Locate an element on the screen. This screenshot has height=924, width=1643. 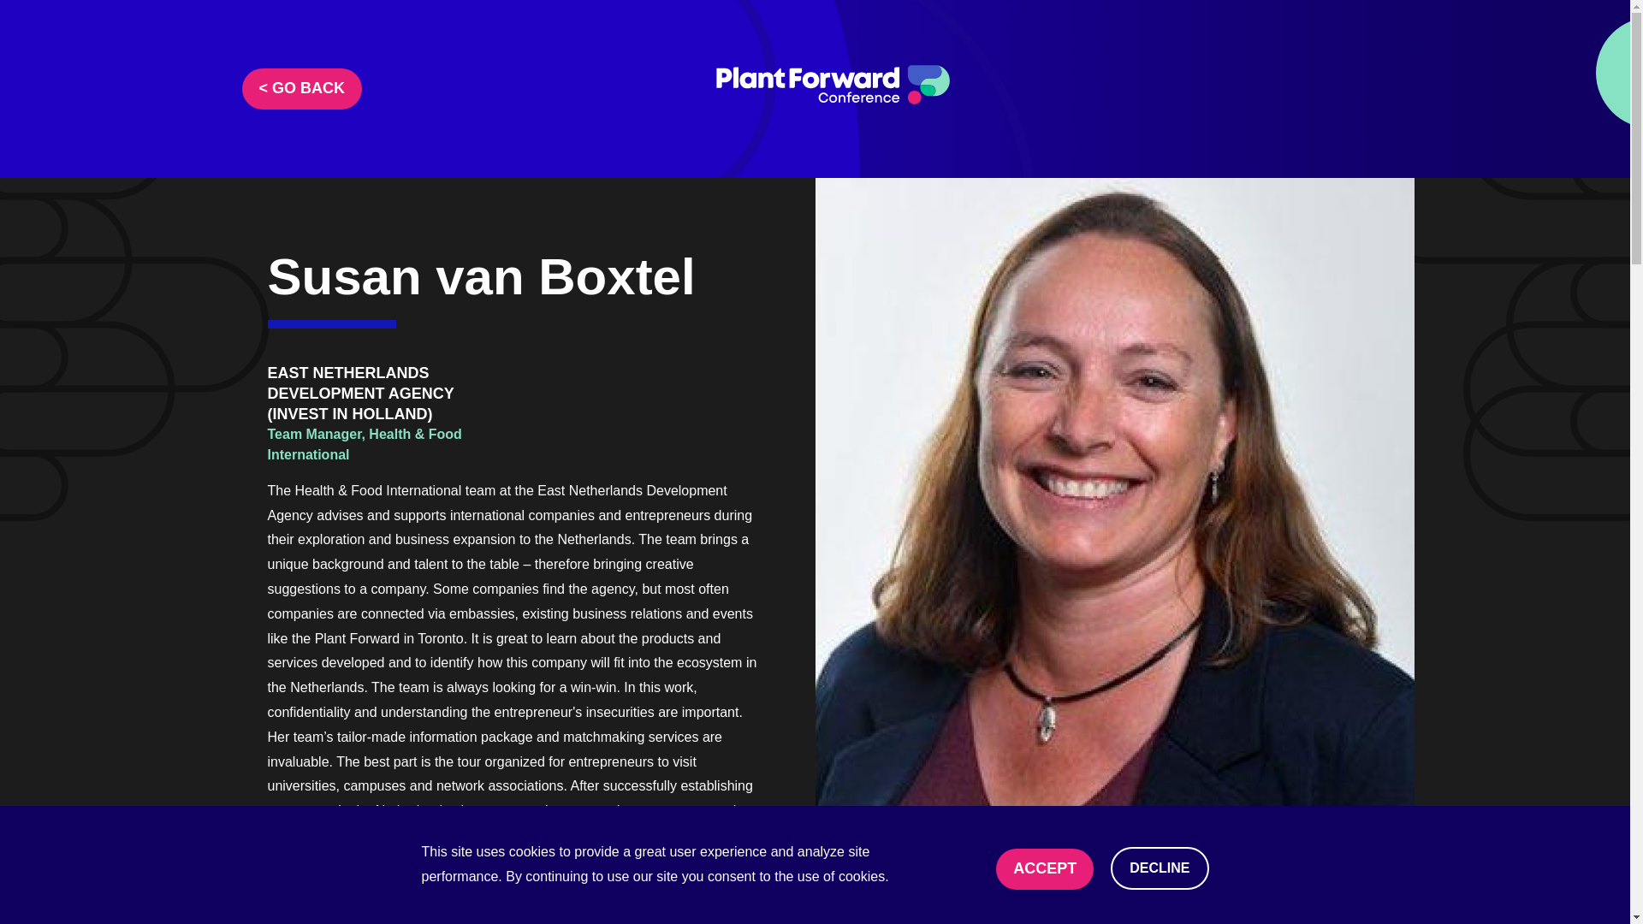
ACCEPT is located at coordinates (1044, 869).